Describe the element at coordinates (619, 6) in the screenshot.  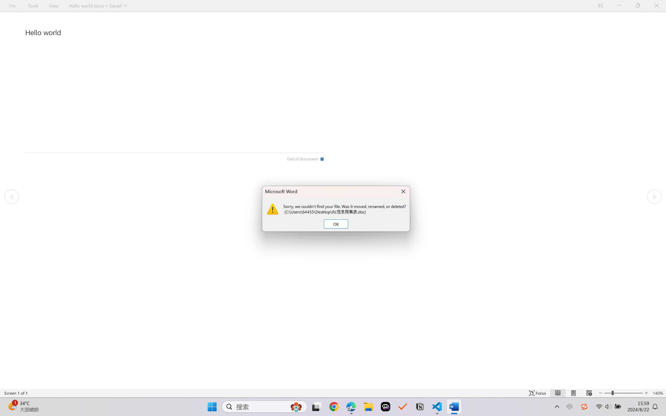
I see `Minimize` at that location.